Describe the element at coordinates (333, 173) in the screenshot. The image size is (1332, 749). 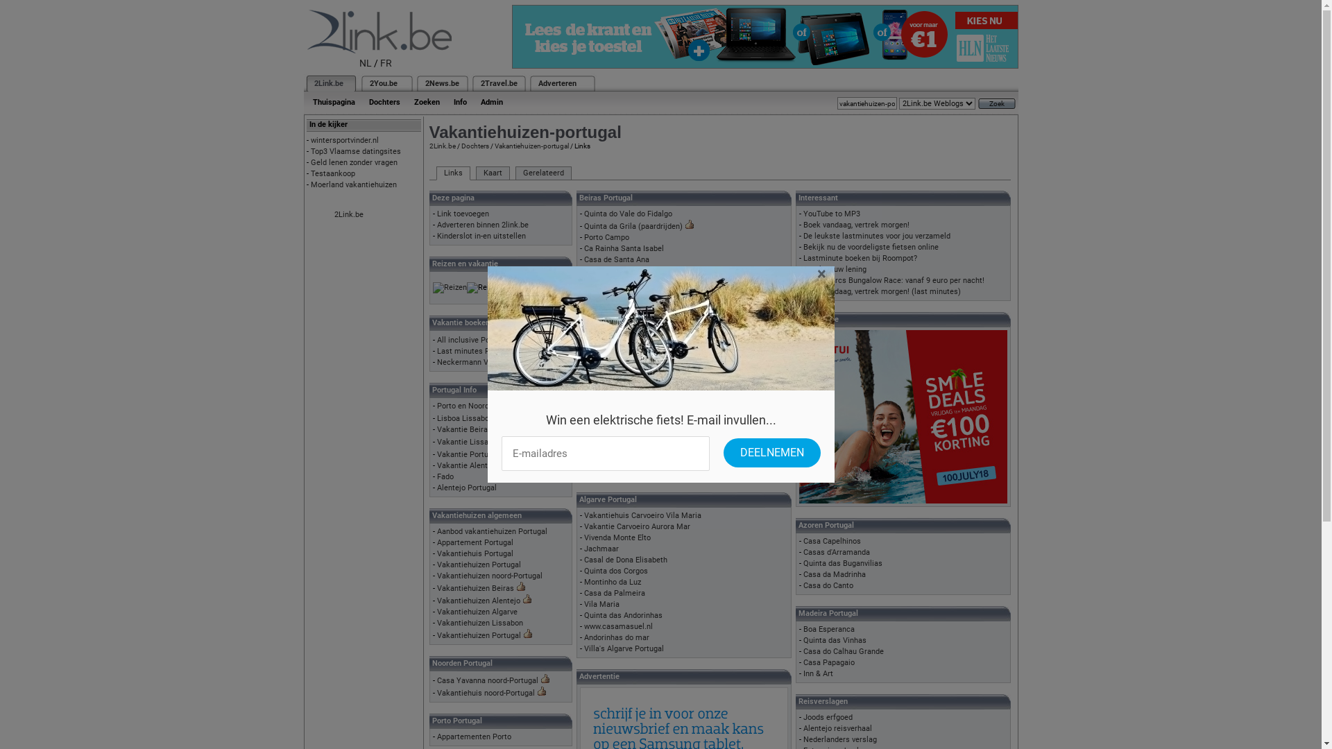
I see `Testaankoop` at that location.